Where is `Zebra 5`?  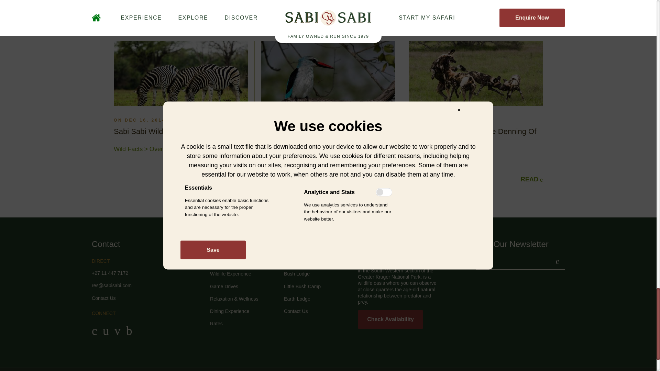
Zebra 5 is located at coordinates (181, 73).